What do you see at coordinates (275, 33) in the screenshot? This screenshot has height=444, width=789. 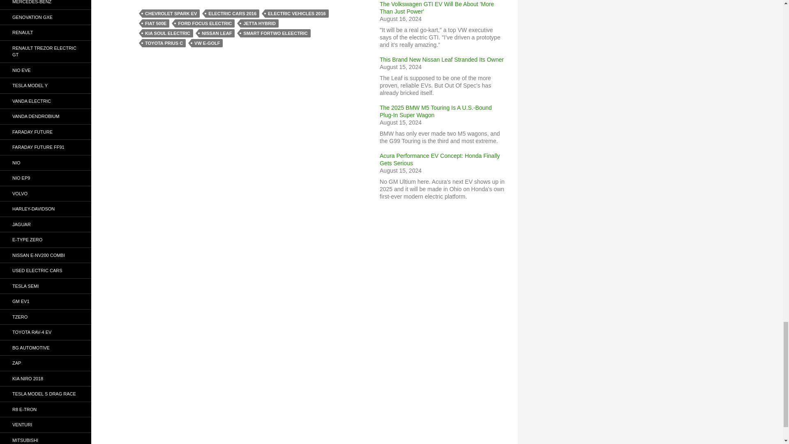 I see `SMART FORTWO ELEECTRIC` at bounding box center [275, 33].